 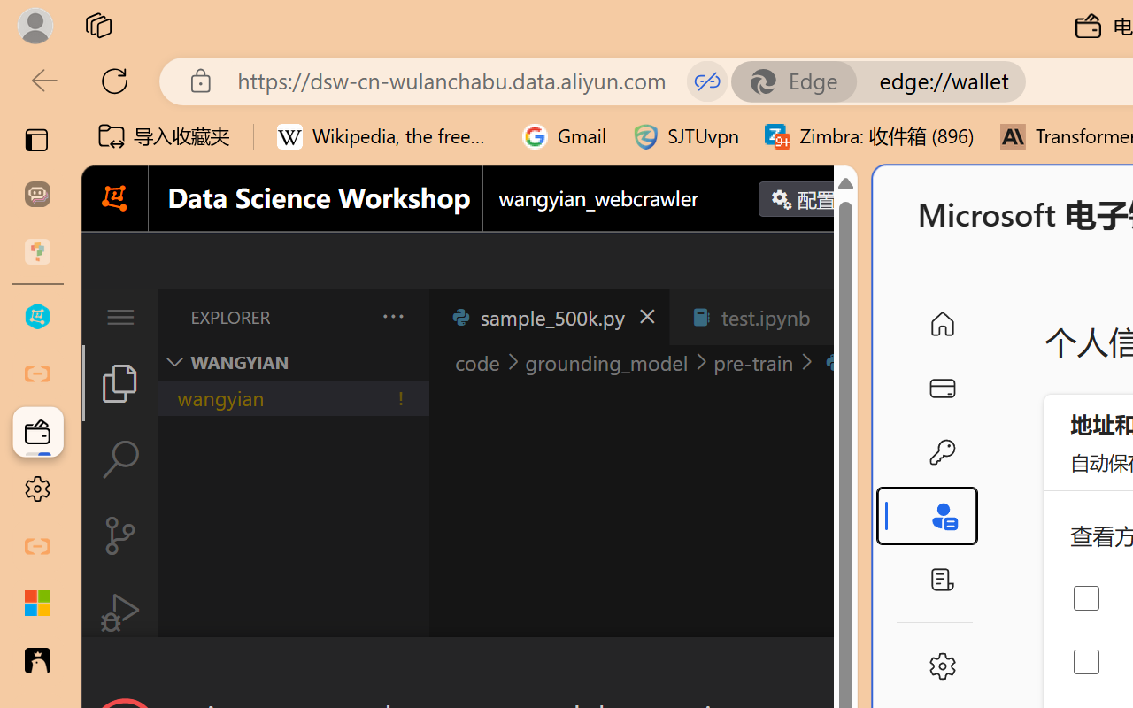 What do you see at coordinates (565, 136) in the screenshot?
I see `Gmail` at bounding box center [565, 136].